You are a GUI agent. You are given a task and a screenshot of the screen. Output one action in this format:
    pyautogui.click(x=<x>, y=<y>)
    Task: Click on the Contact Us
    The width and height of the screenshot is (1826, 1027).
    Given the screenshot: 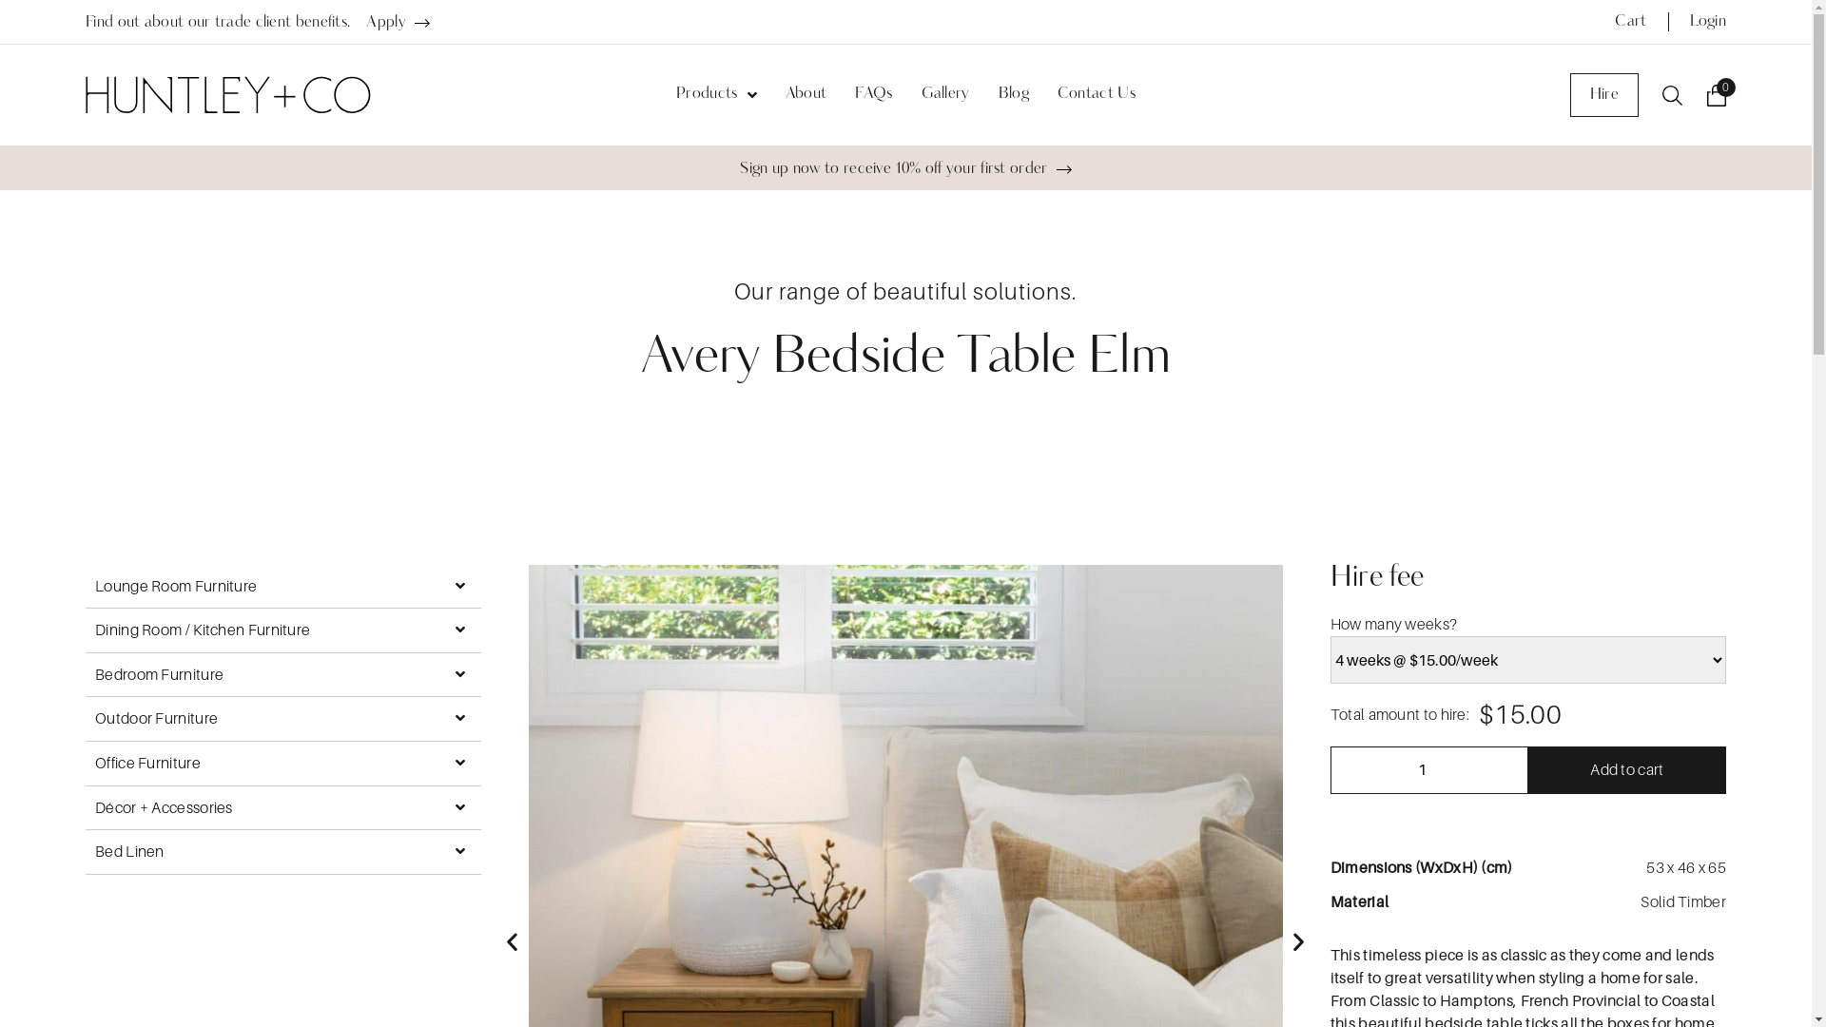 What is the action you would take?
    pyautogui.click(x=1097, y=95)
    